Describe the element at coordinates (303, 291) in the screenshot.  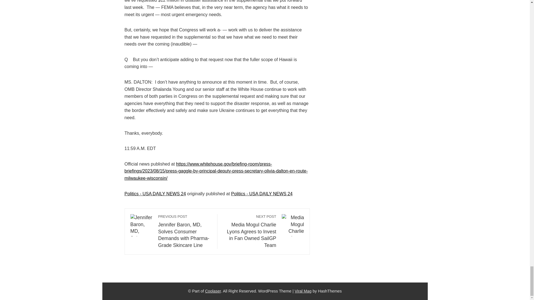
I see `Download Viral News` at that location.